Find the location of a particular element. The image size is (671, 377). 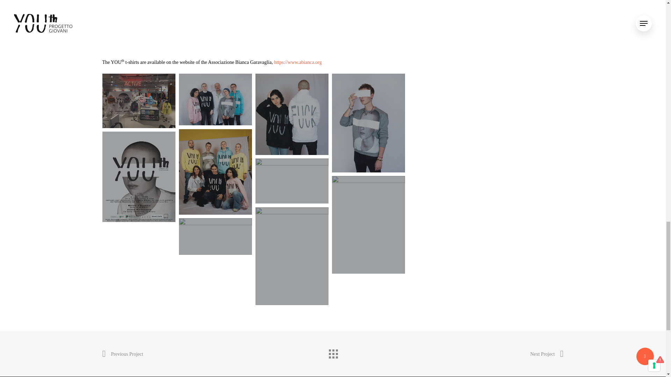

Previous Project is located at coordinates (122, 354).